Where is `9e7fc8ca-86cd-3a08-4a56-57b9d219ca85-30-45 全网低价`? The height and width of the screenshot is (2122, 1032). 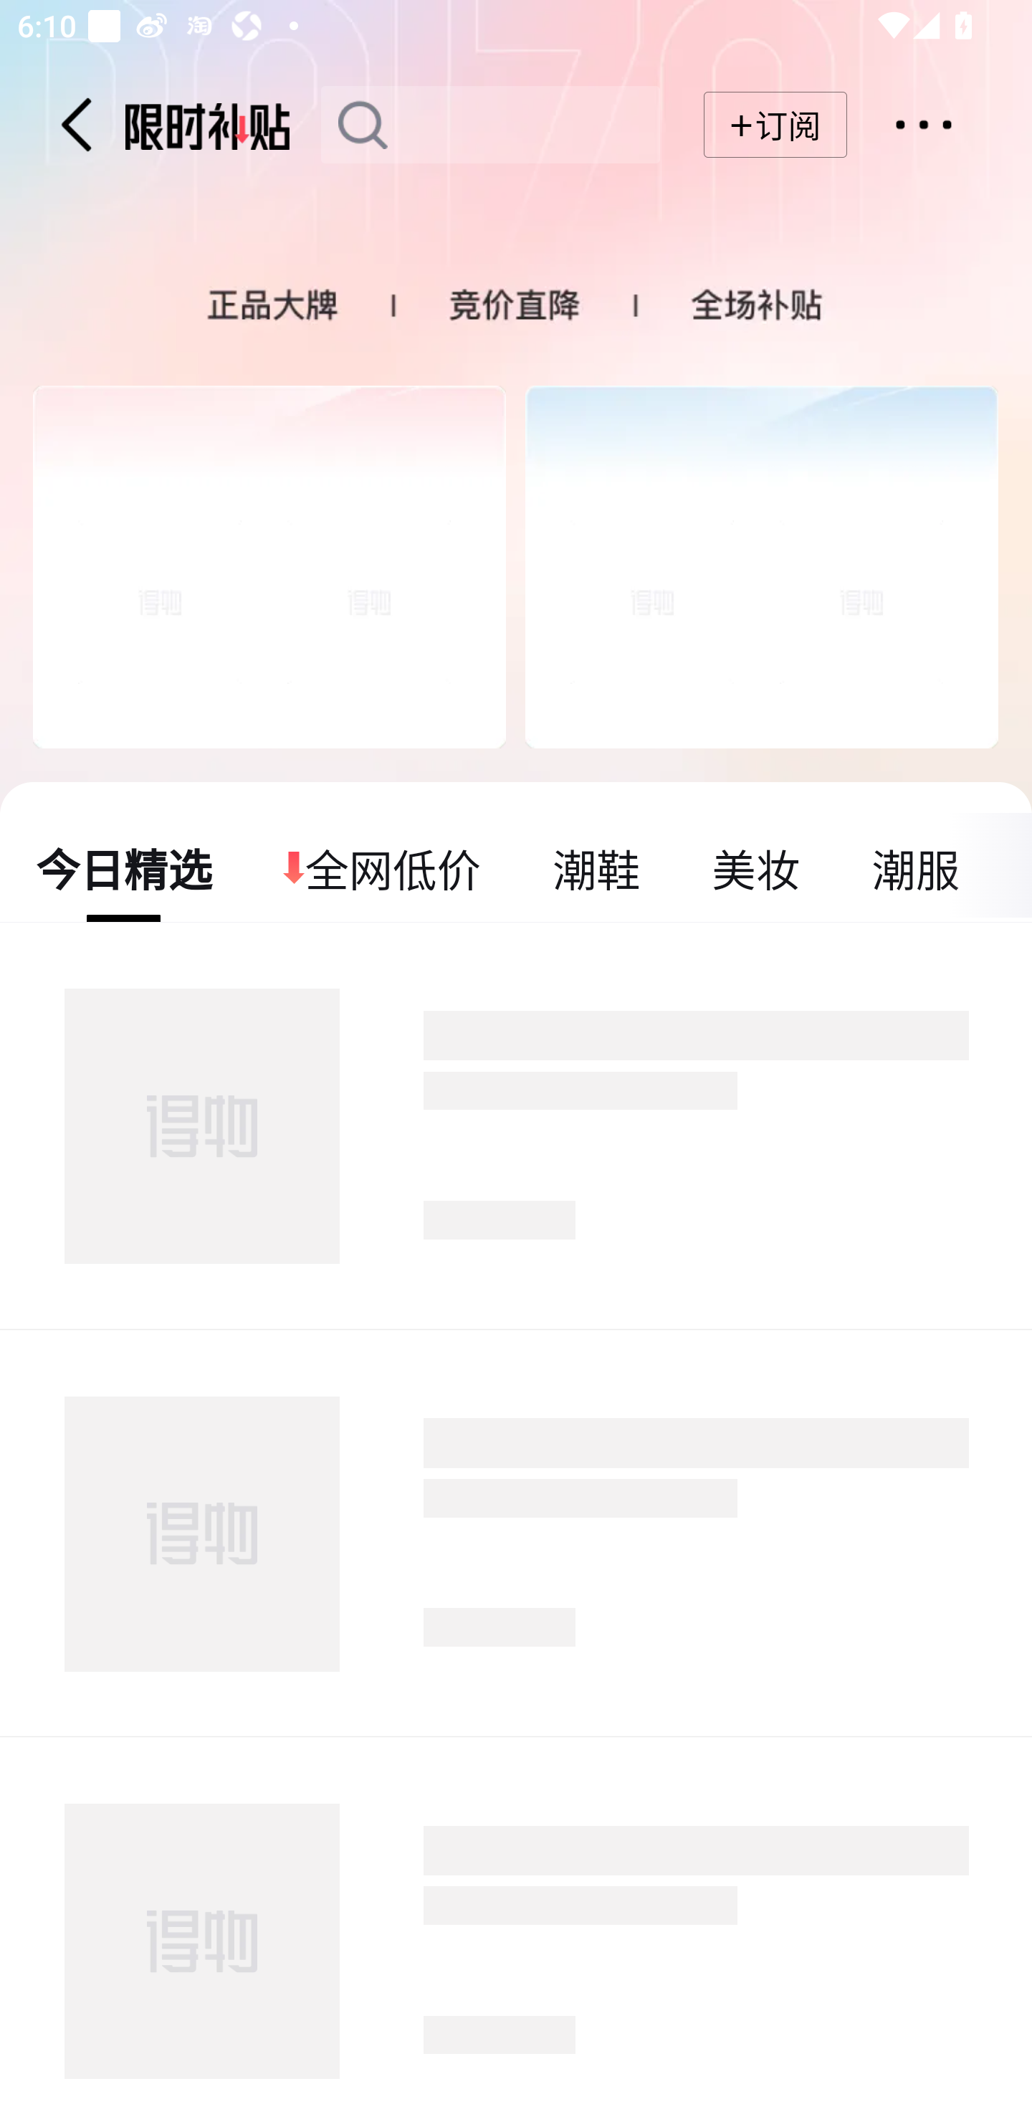
9e7fc8ca-86cd-3a08-4a56-57b9d219ca85-30-45 全网低价 is located at coordinates (383, 867).